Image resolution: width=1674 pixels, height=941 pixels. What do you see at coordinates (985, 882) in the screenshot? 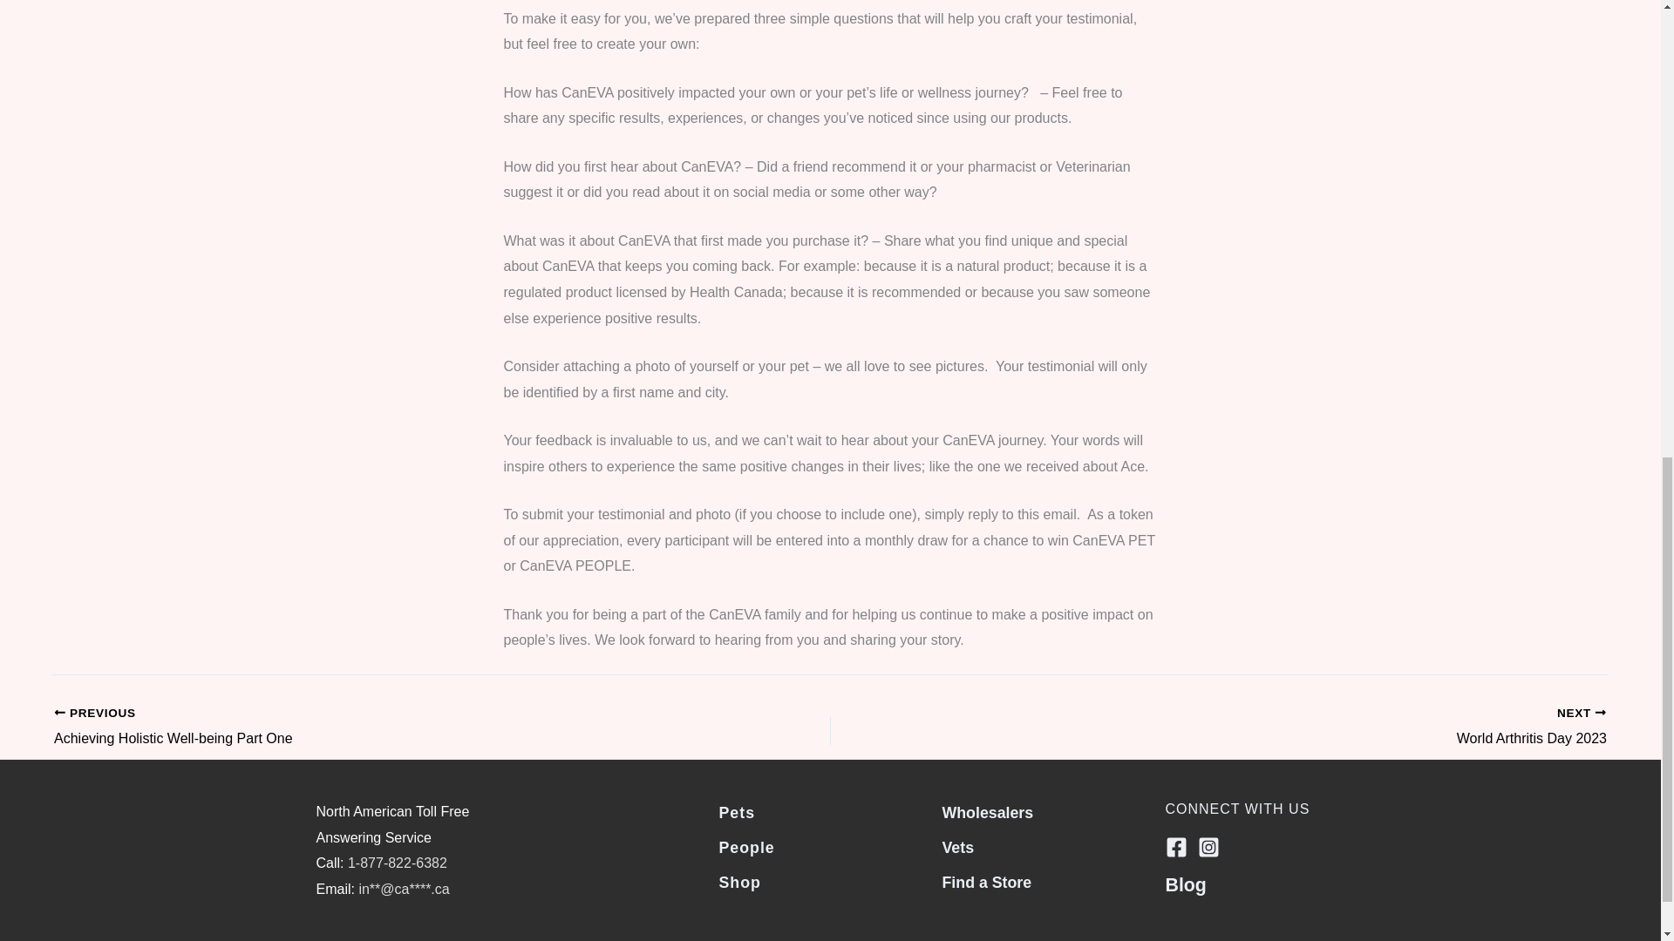
I see `Shop` at bounding box center [985, 882].